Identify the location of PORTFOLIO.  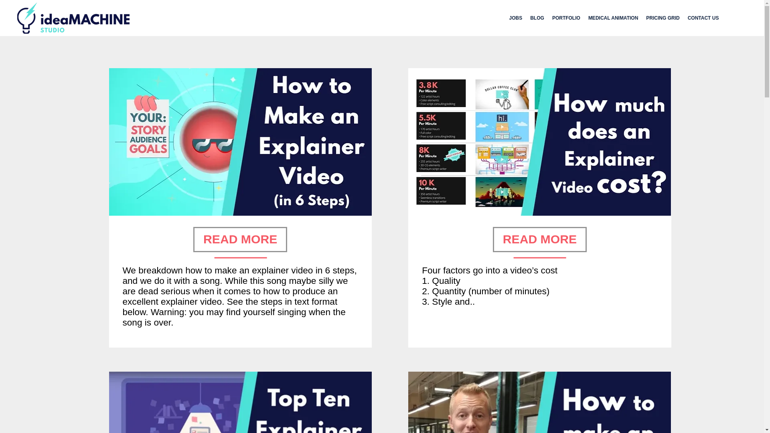
(566, 18).